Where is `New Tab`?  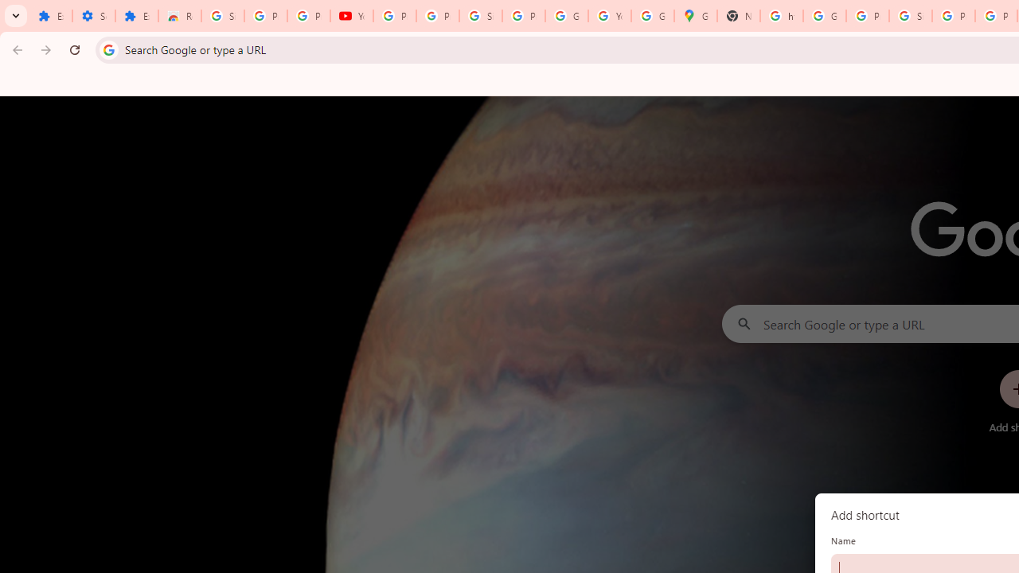
New Tab is located at coordinates (739, 16).